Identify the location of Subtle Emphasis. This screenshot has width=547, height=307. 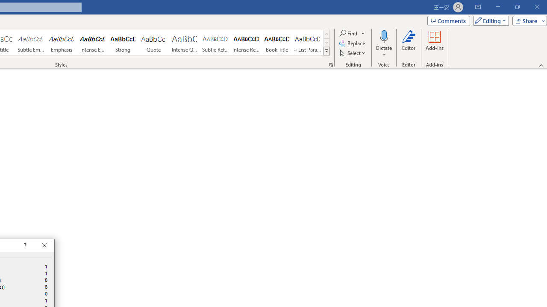
(30, 43).